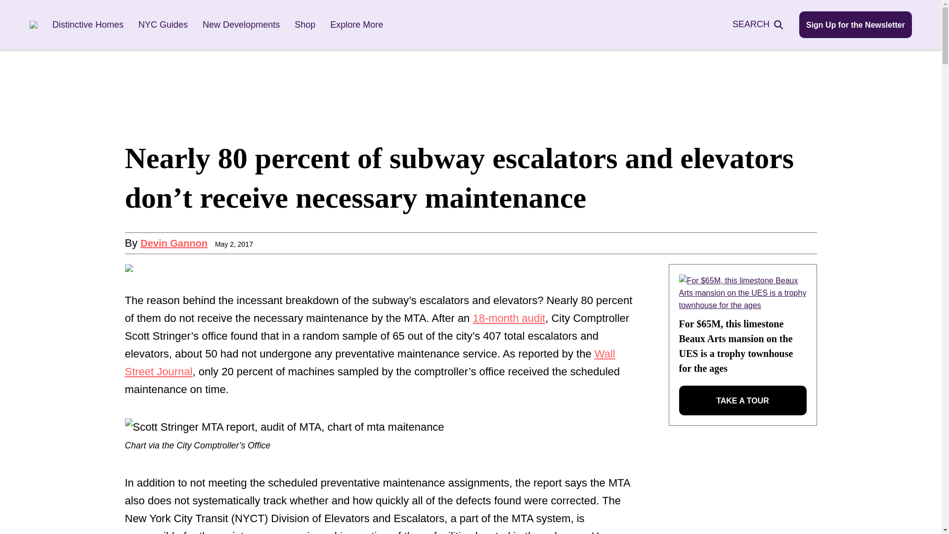 The width and height of the screenshot is (949, 534). Describe the element at coordinates (174, 243) in the screenshot. I see `Posts by Devin Gannon` at that location.